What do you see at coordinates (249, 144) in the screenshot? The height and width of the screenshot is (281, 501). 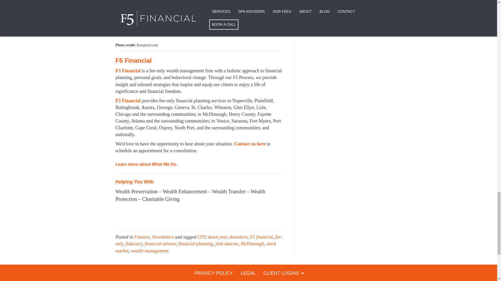 I see `Contact us here` at bounding box center [249, 144].